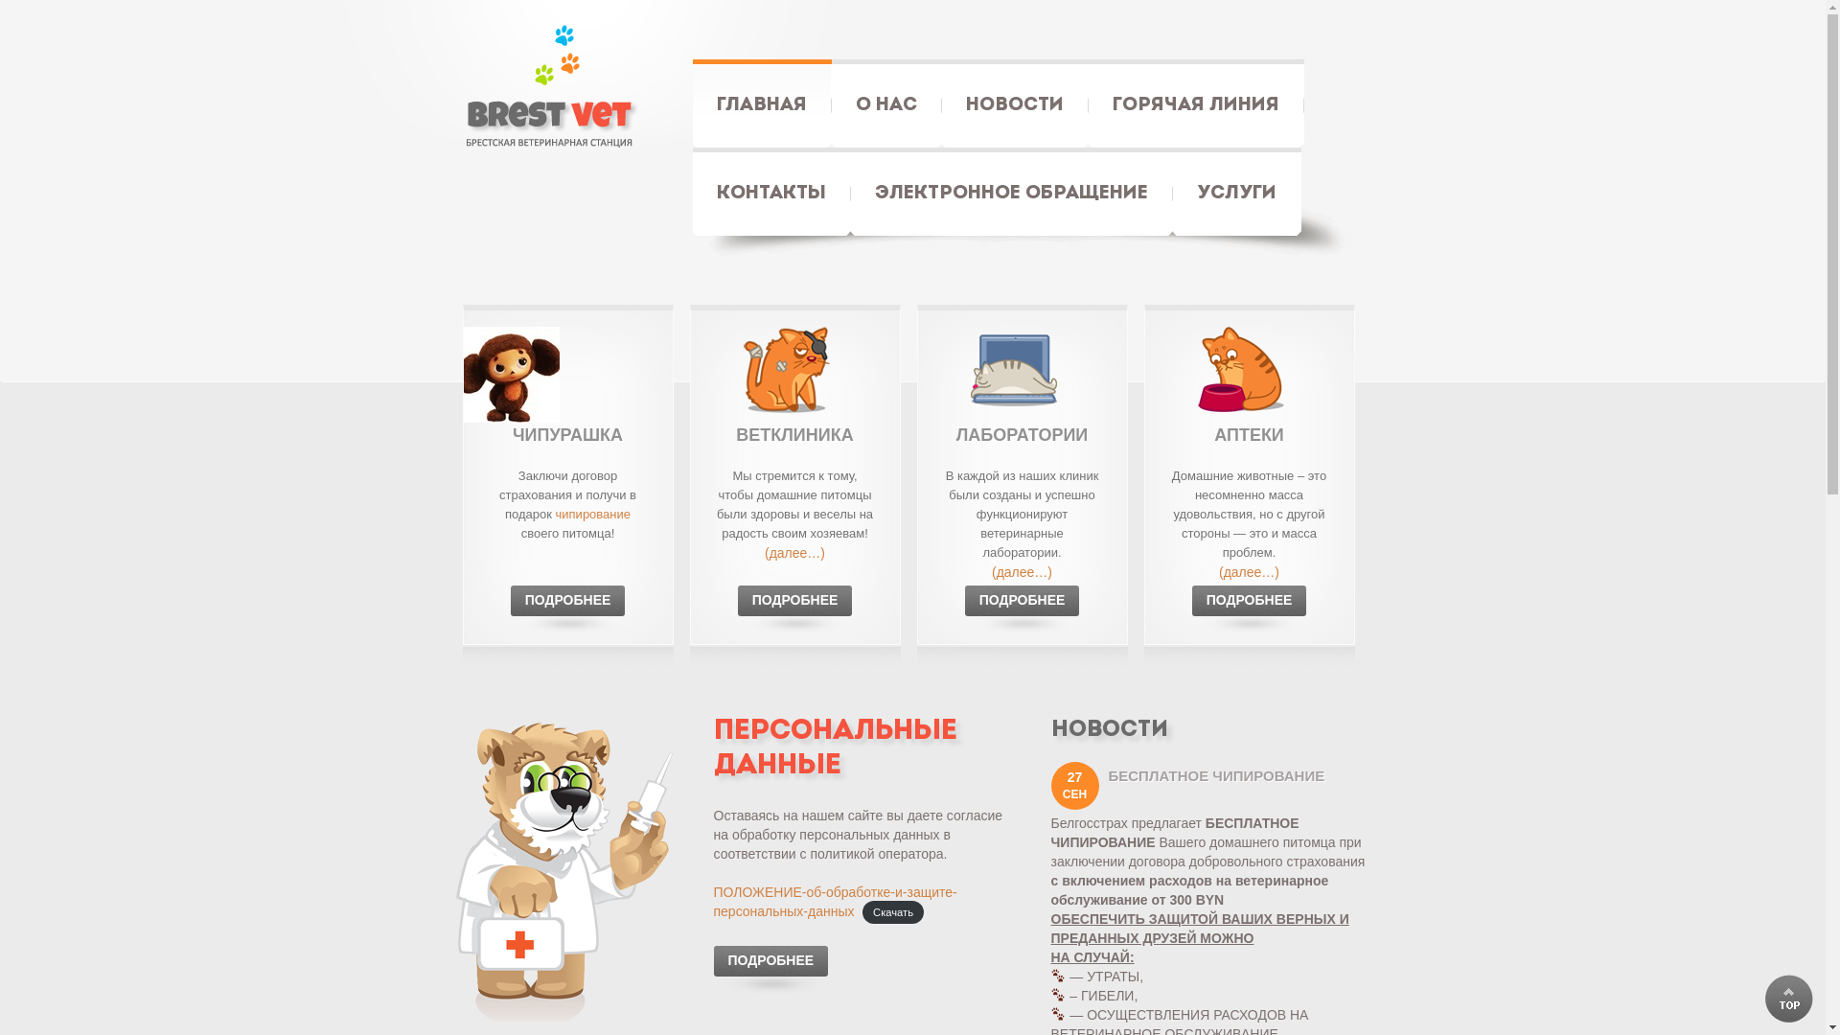 Image resolution: width=1840 pixels, height=1035 pixels. What do you see at coordinates (1789, 999) in the screenshot?
I see `Scroll to Top` at bounding box center [1789, 999].